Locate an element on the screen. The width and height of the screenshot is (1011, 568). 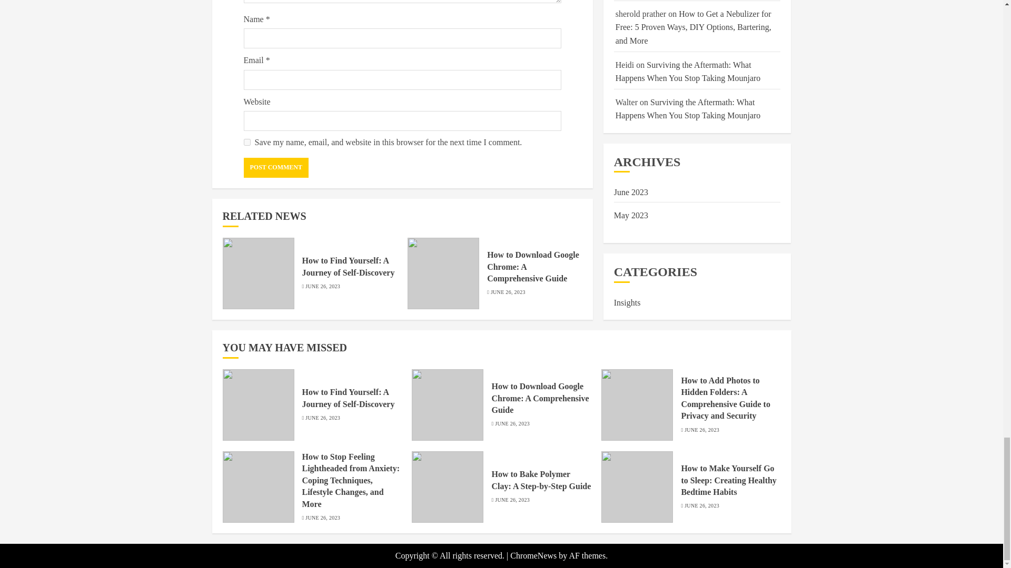
JUNE 26, 2023 is located at coordinates (508, 292).